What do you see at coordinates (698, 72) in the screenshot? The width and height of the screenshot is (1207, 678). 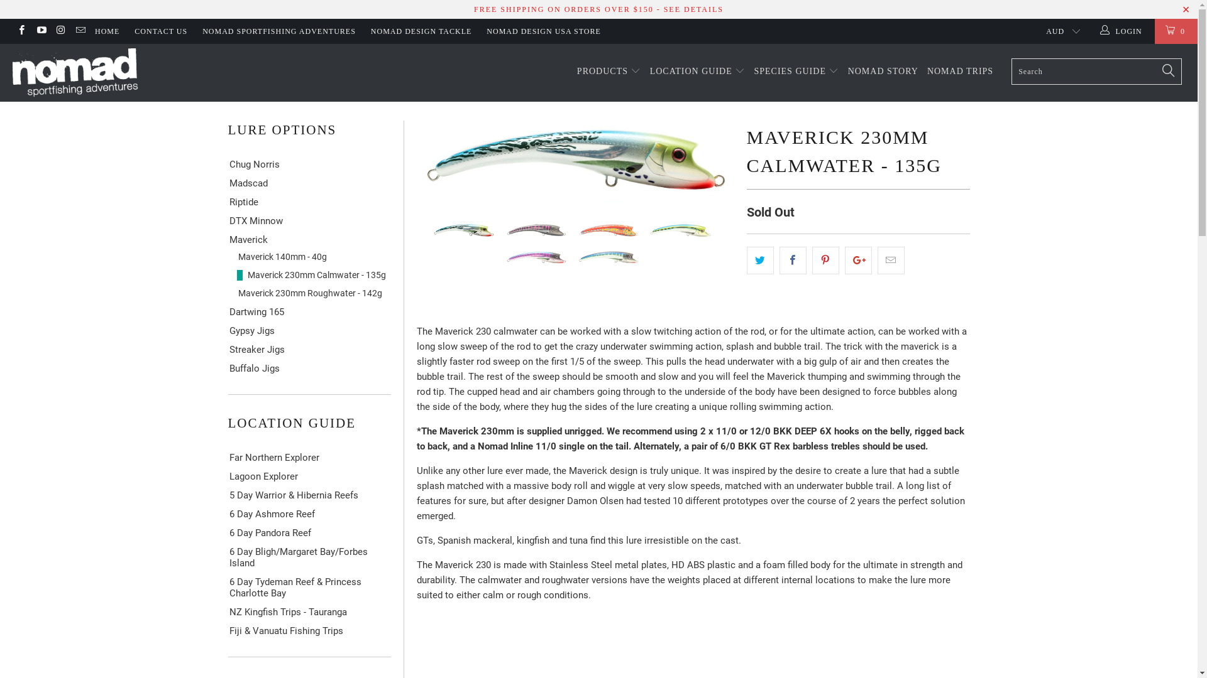 I see `LOCATION GUIDE` at bounding box center [698, 72].